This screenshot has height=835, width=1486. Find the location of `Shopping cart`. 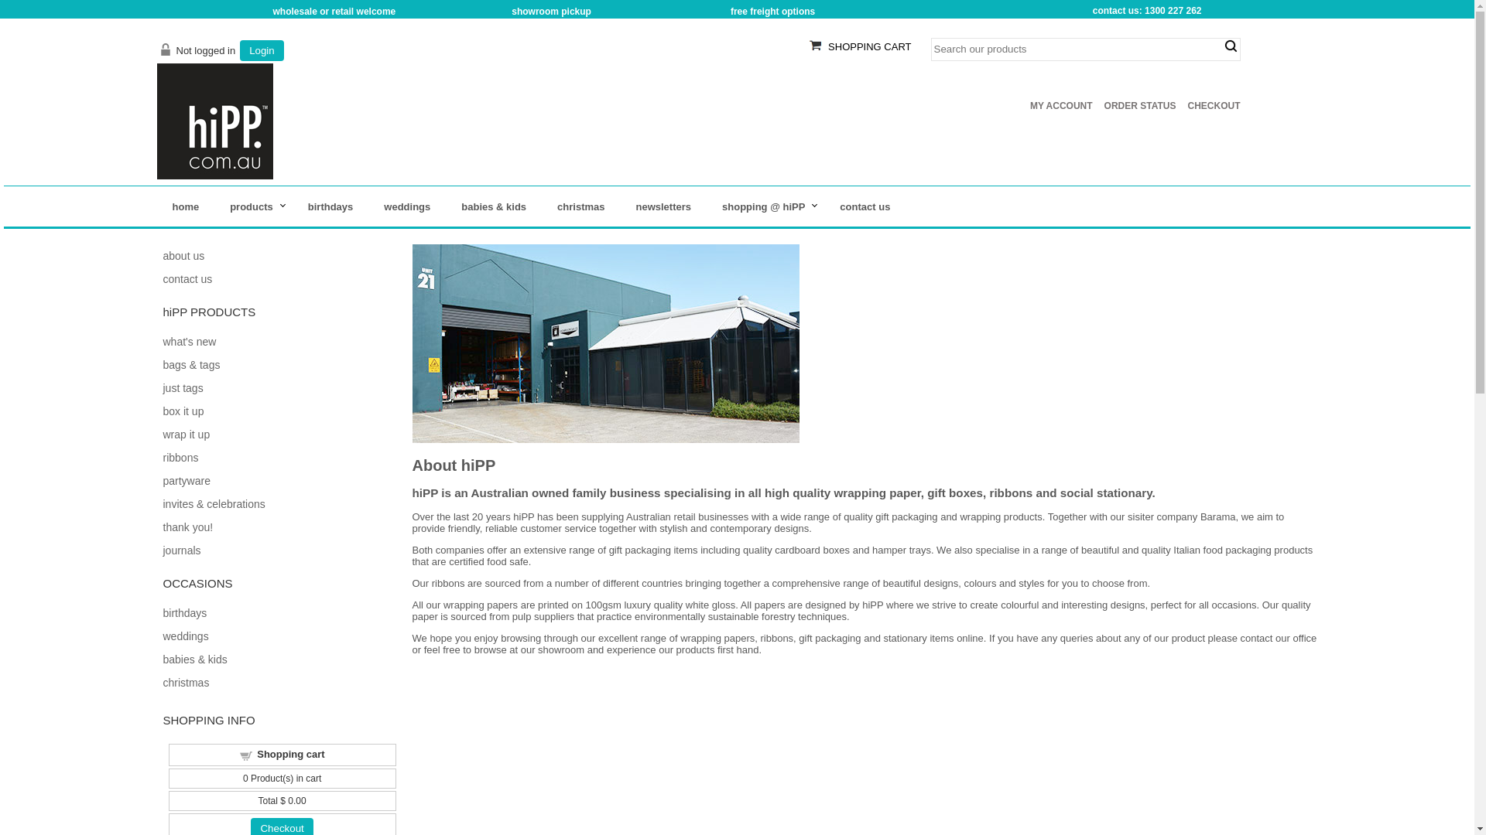

Shopping cart is located at coordinates (291, 755).